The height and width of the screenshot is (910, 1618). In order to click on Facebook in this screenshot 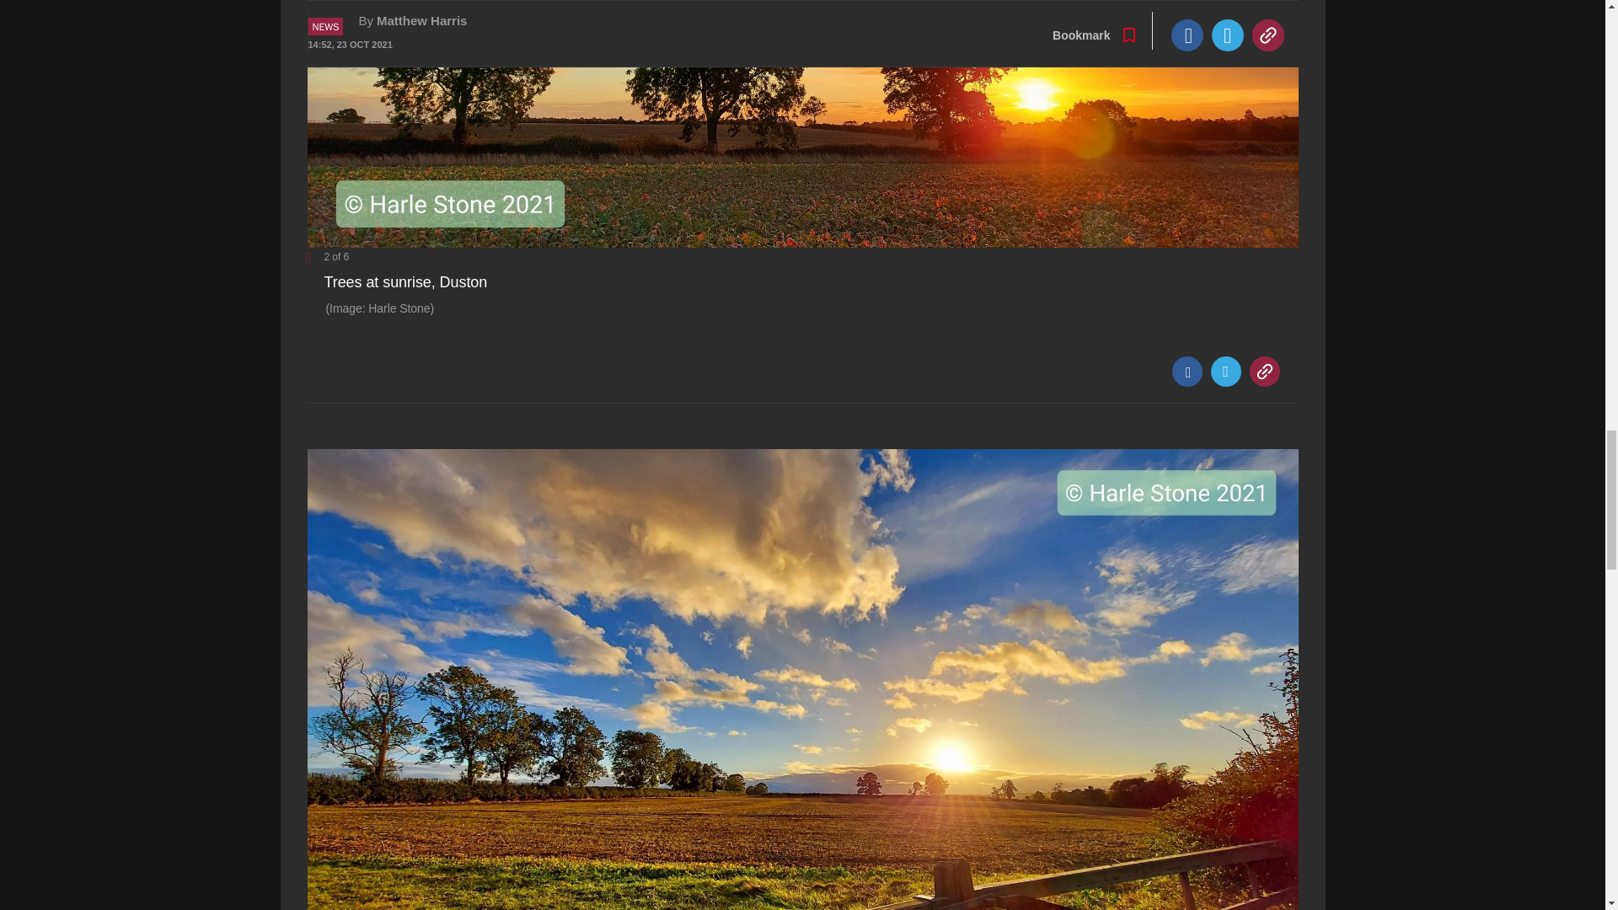, I will do `click(1187, 371)`.